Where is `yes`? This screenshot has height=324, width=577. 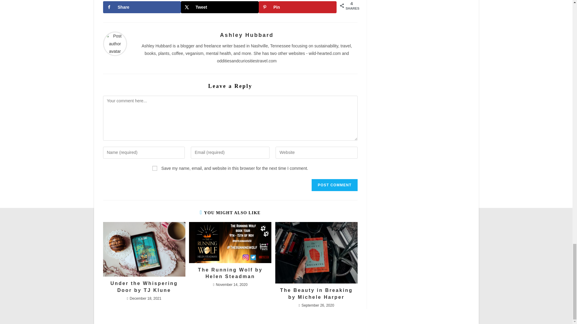
yes is located at coordinates (154, 168).